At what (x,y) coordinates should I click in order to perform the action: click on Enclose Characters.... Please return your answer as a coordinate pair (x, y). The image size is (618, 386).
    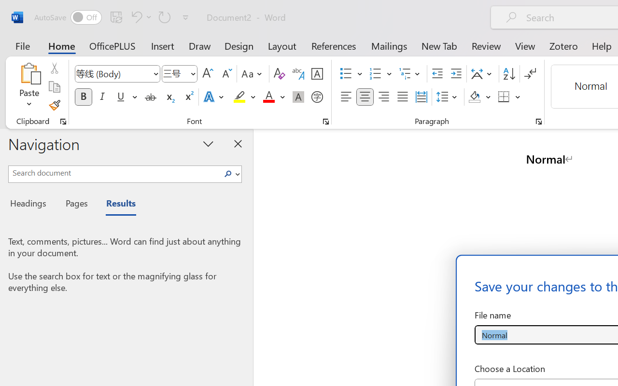
    Looking at the image, I should click on (317, 97).